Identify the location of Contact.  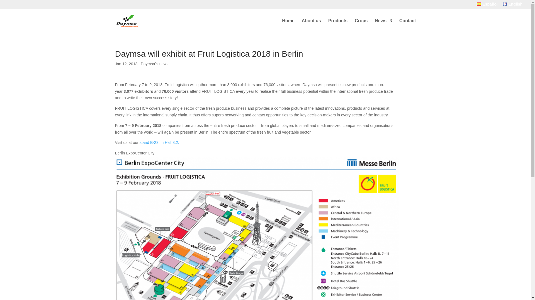
(407, 25).